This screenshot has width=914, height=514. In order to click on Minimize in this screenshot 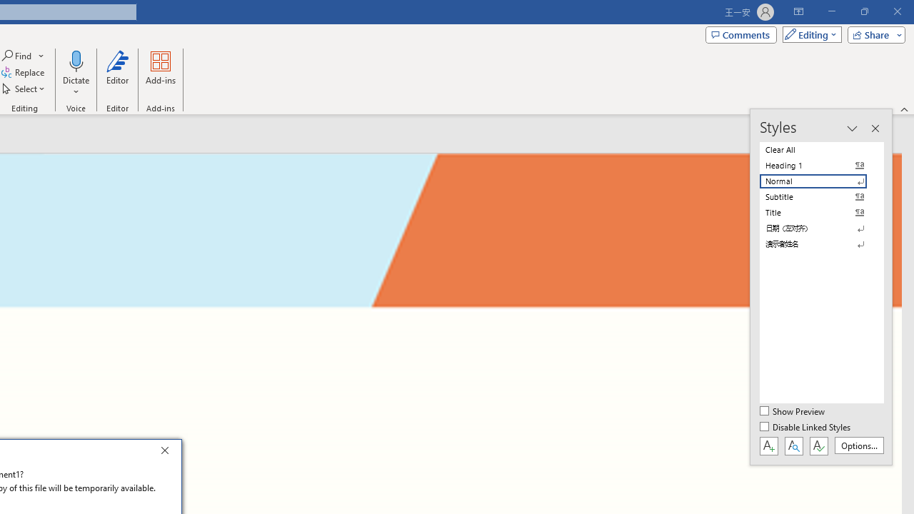, I will do `click(831, 11)`.